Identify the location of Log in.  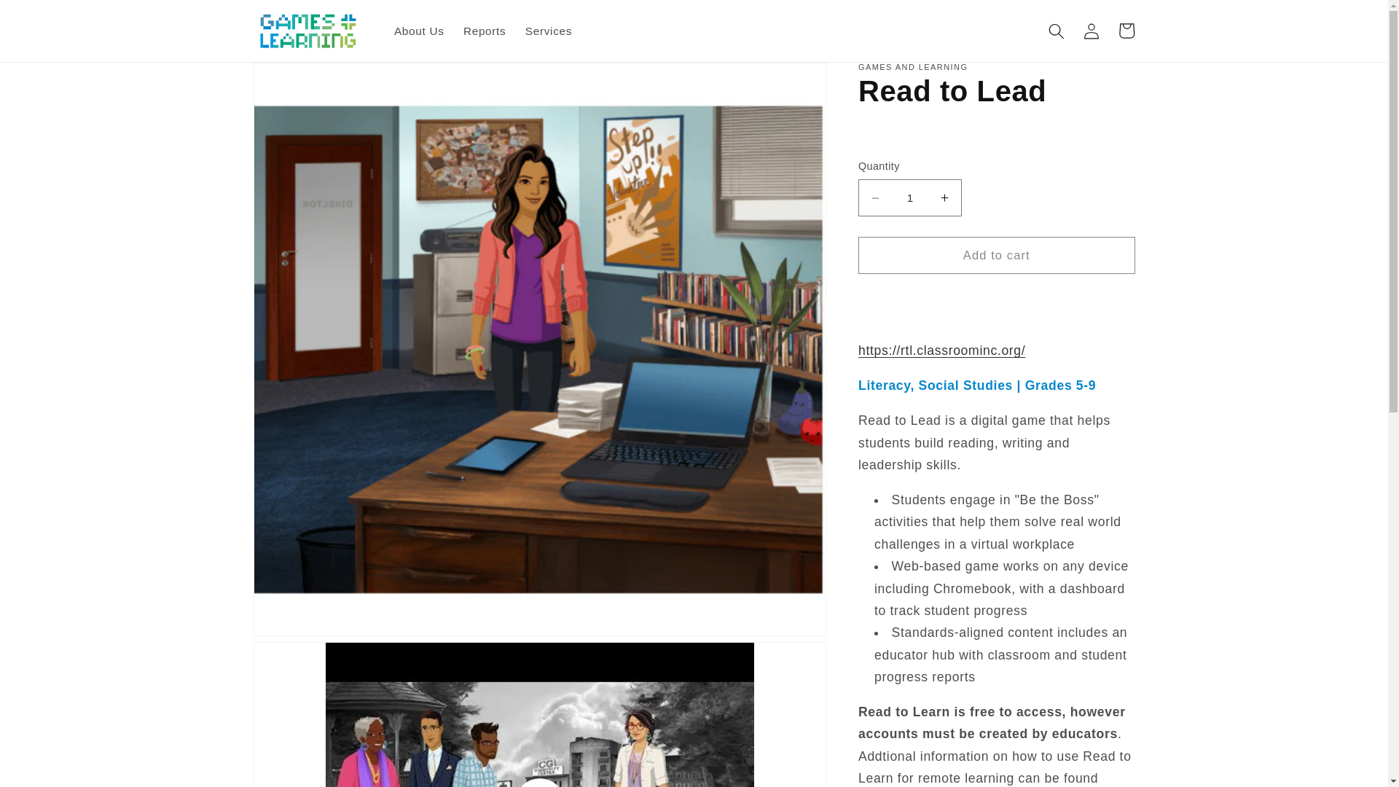
(1092, 31).